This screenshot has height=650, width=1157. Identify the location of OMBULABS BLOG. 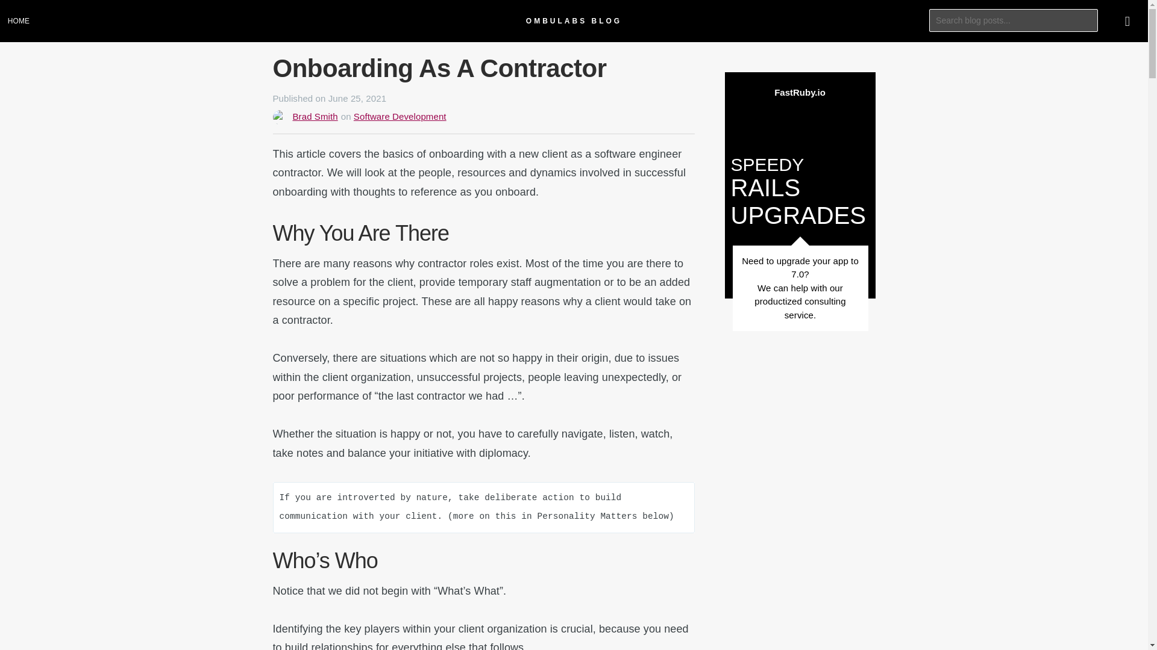
(574, 21).